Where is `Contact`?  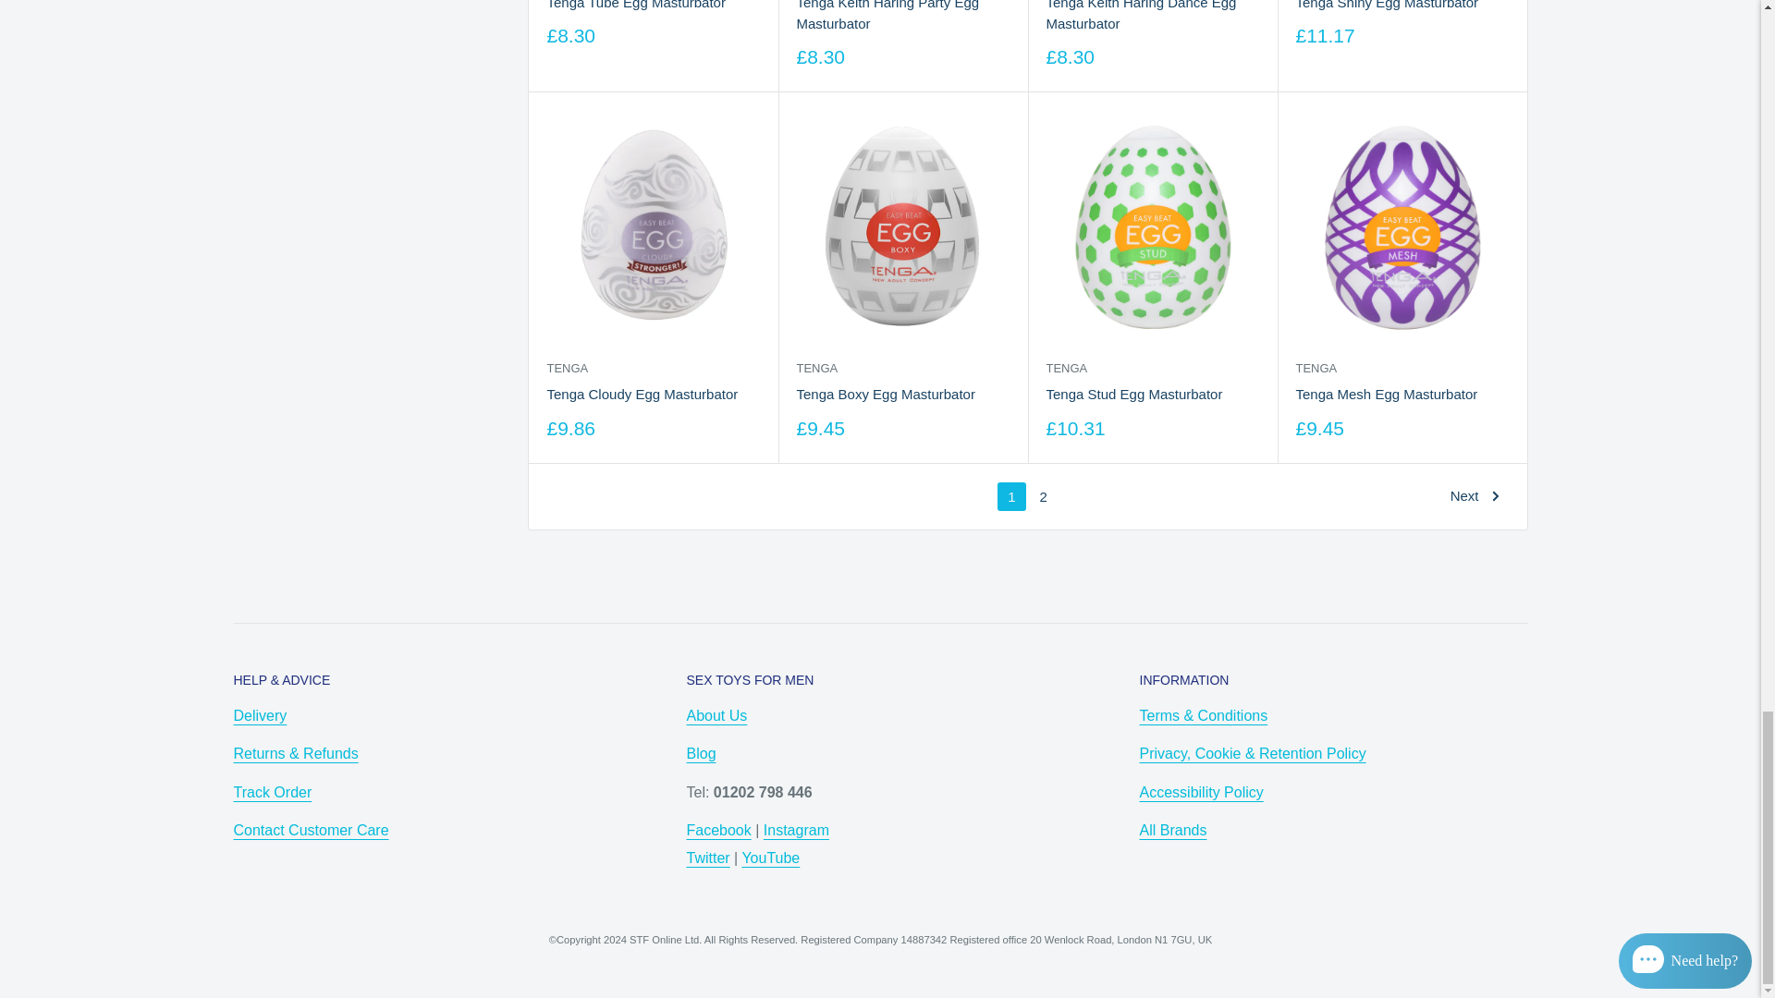 Contact is located at coordinates (311, 830).